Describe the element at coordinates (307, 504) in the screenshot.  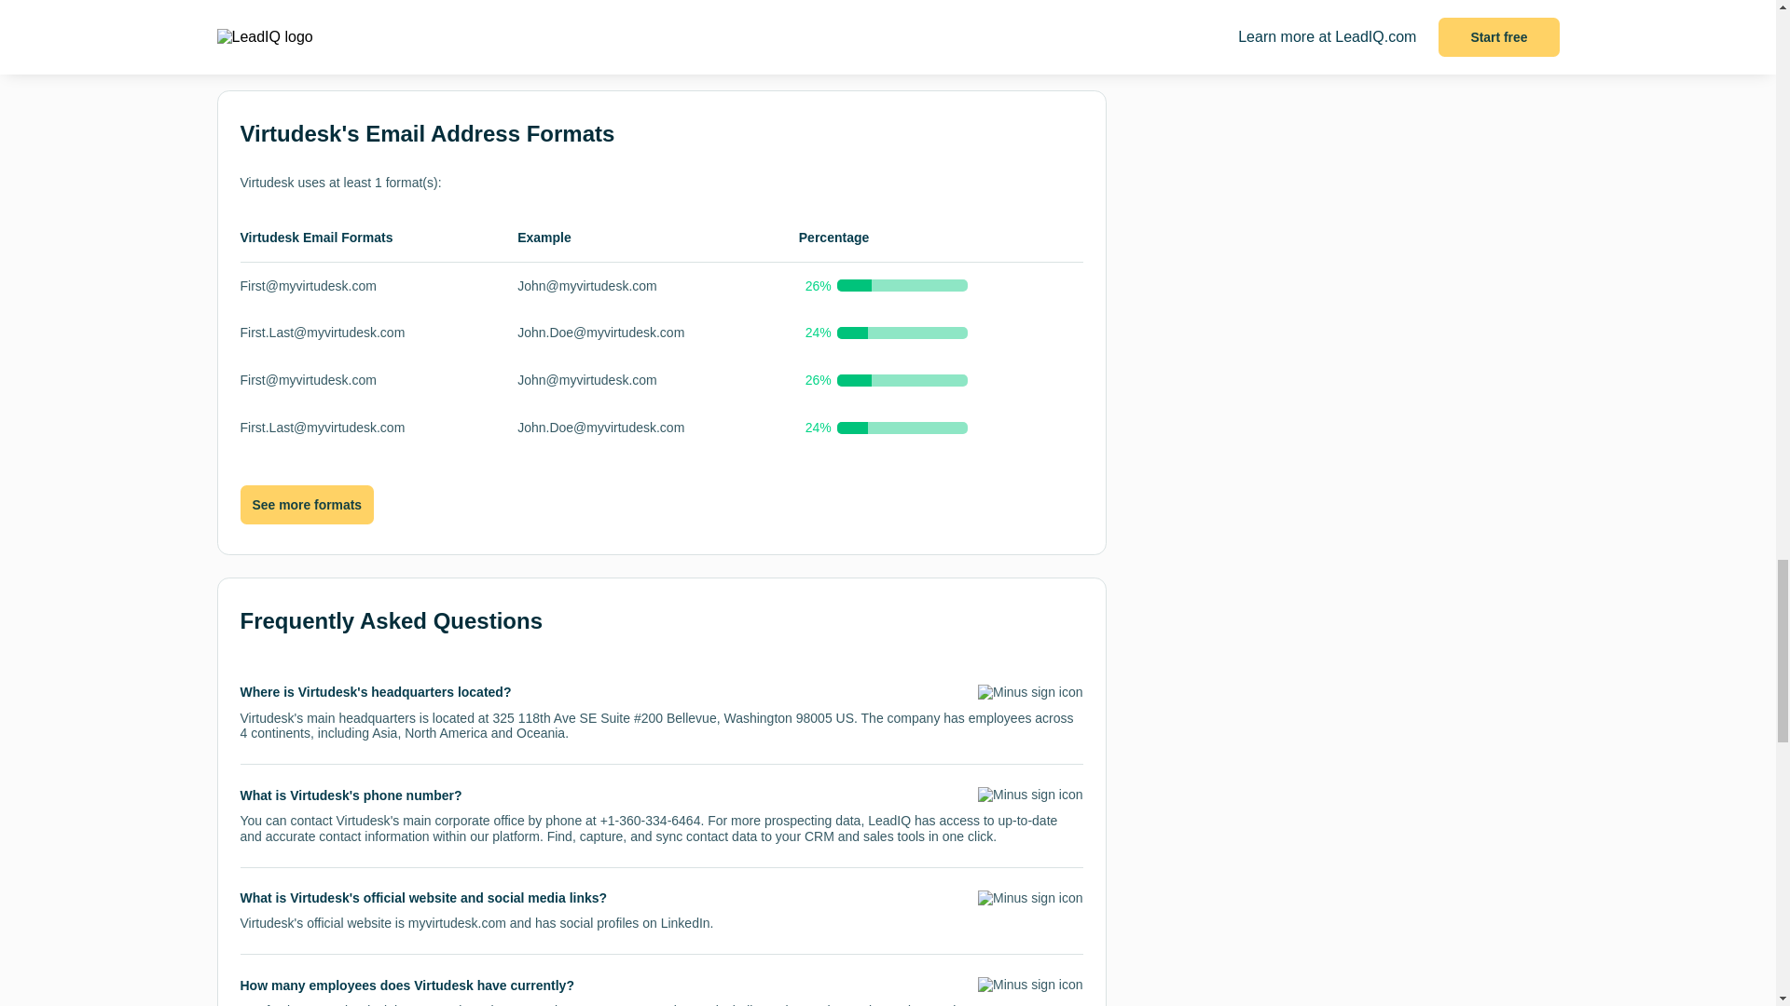
I see `See more formats` at that location.